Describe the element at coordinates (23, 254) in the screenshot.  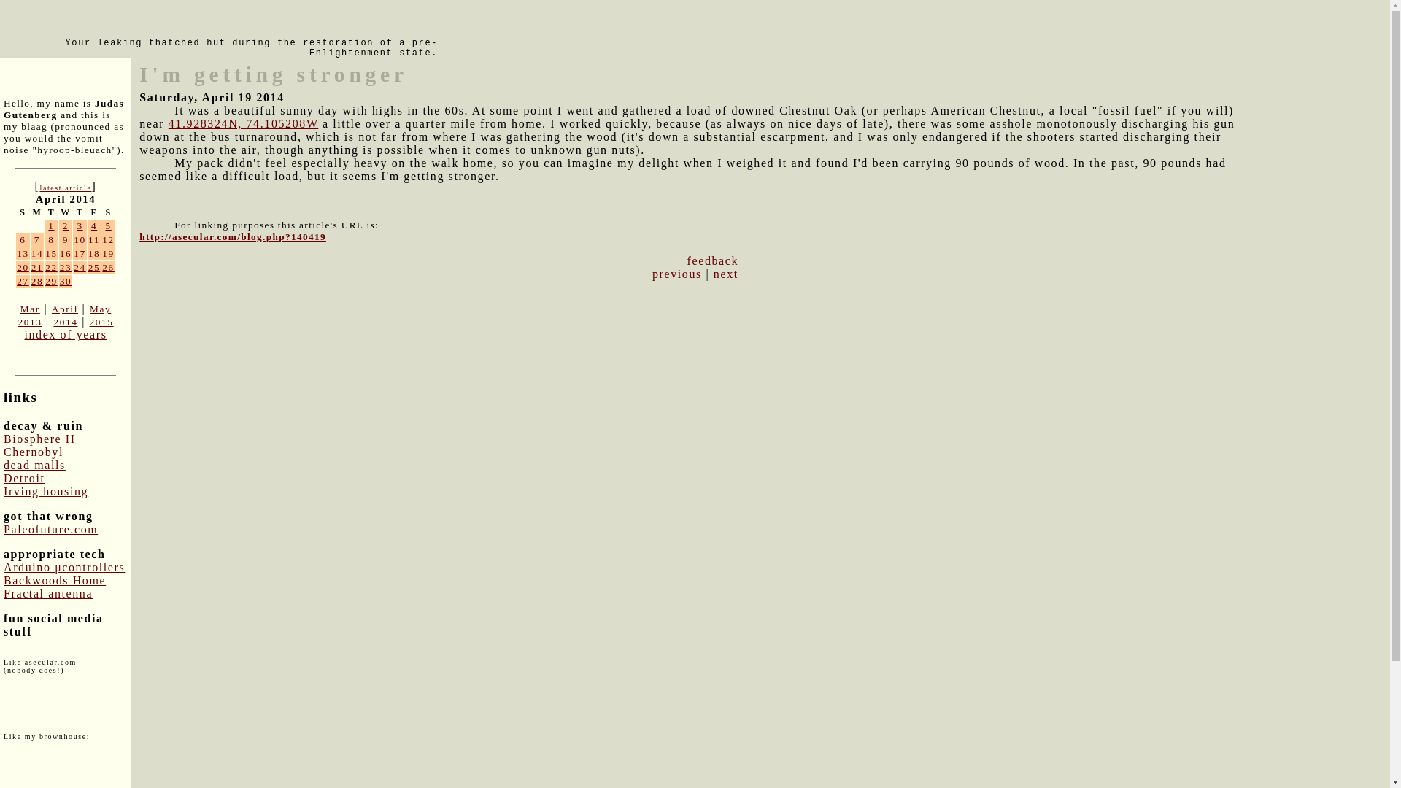
I see `13` at that location.